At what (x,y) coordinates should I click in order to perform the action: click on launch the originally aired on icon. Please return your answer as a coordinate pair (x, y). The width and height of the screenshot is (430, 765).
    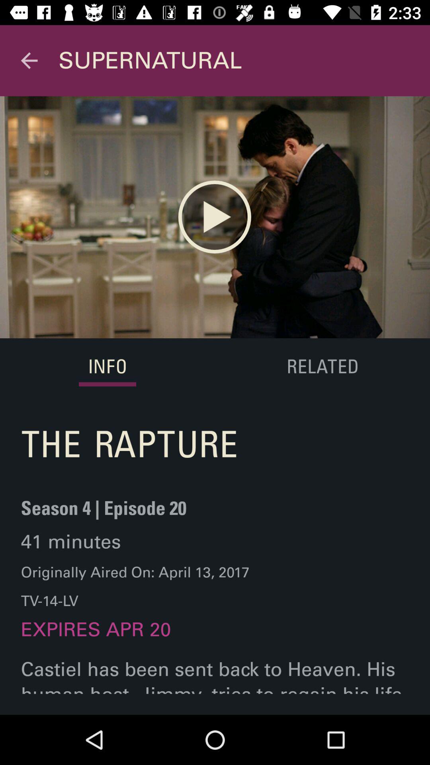
    Looking at the image, I should click on (135, 586).